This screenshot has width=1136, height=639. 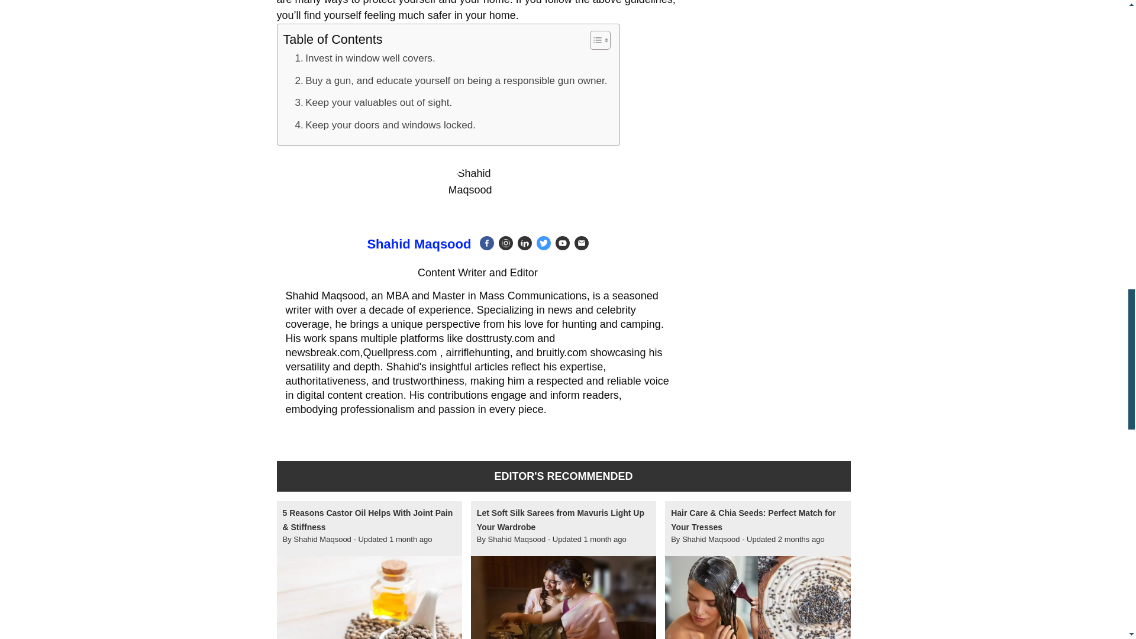 I want to click on Keep your valuables out of sight., so click(x=373, y=102).